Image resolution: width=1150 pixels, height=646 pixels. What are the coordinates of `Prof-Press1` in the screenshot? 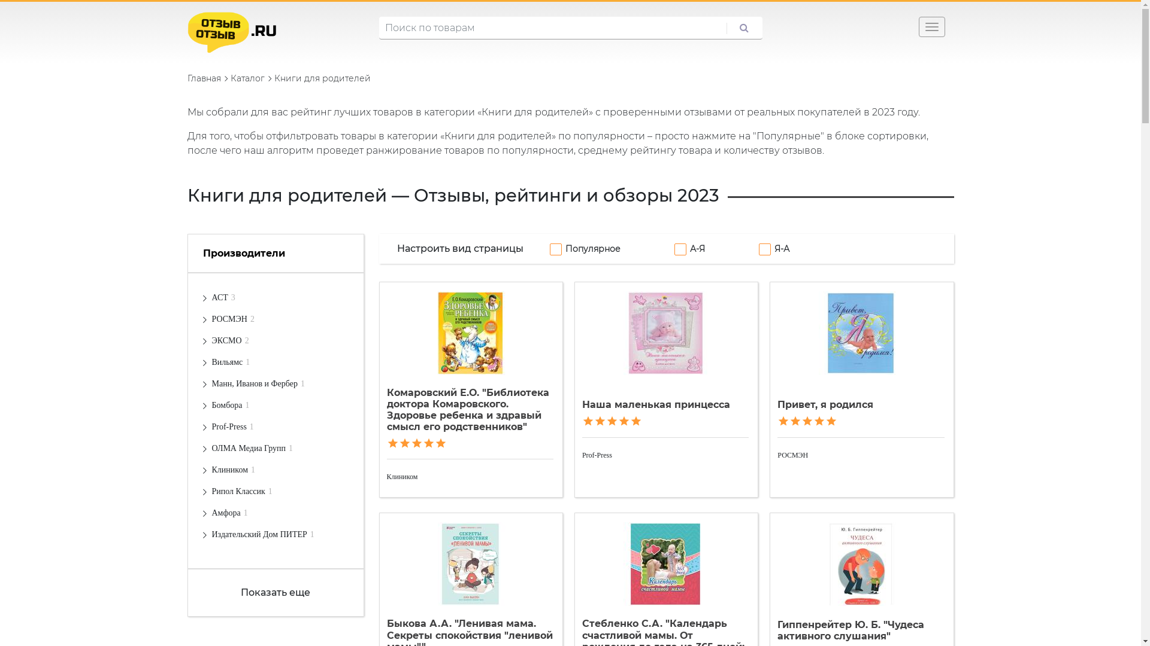 It's located at (233, 427).